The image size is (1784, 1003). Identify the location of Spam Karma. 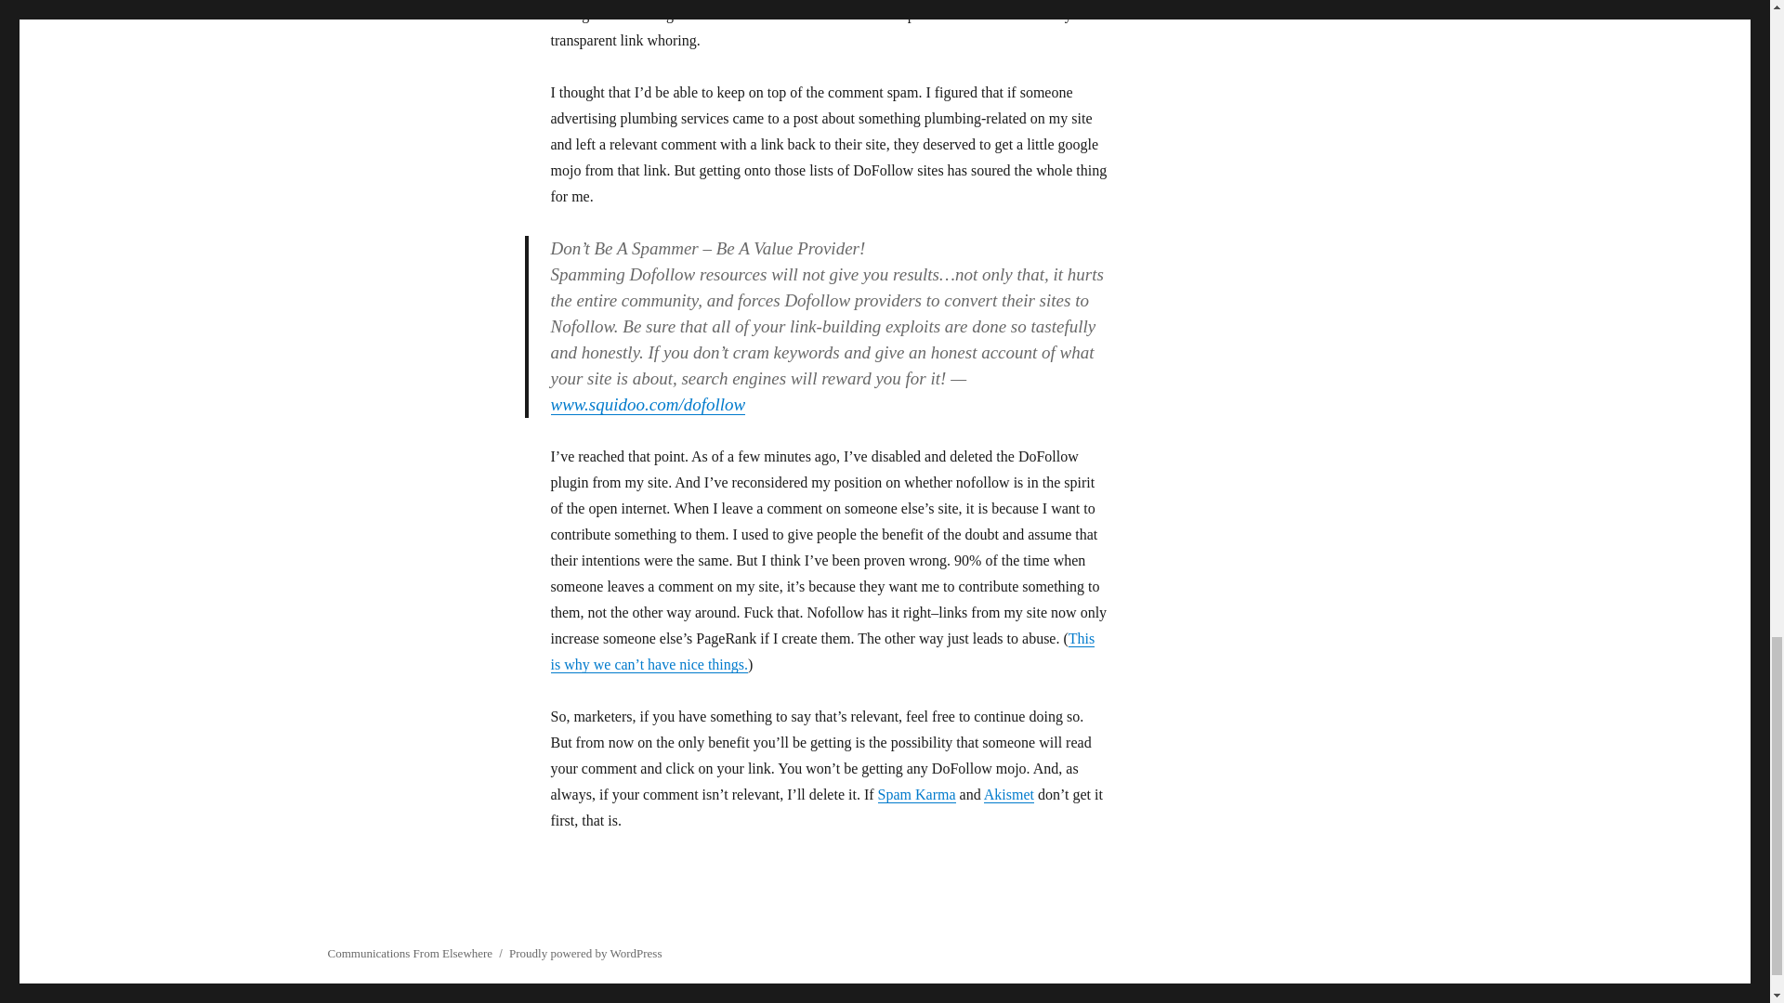
(916, 794).